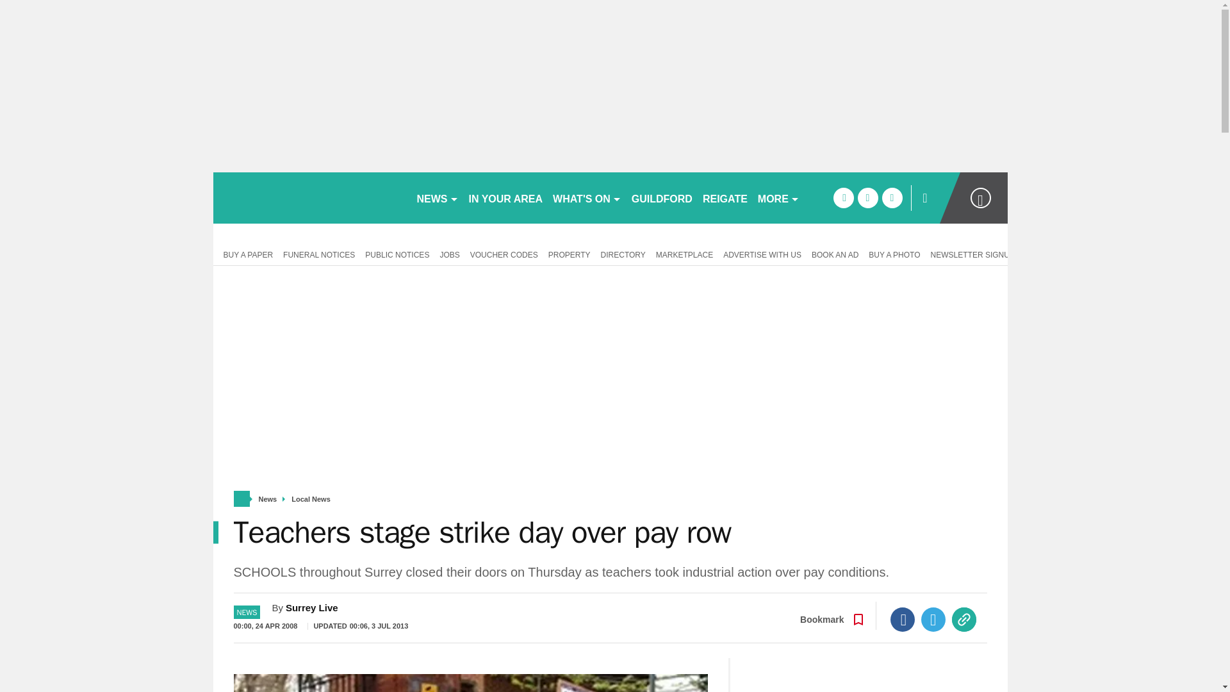 This screenshot has width=1230, height=692. I want to click on instagram, so click(892, 197).